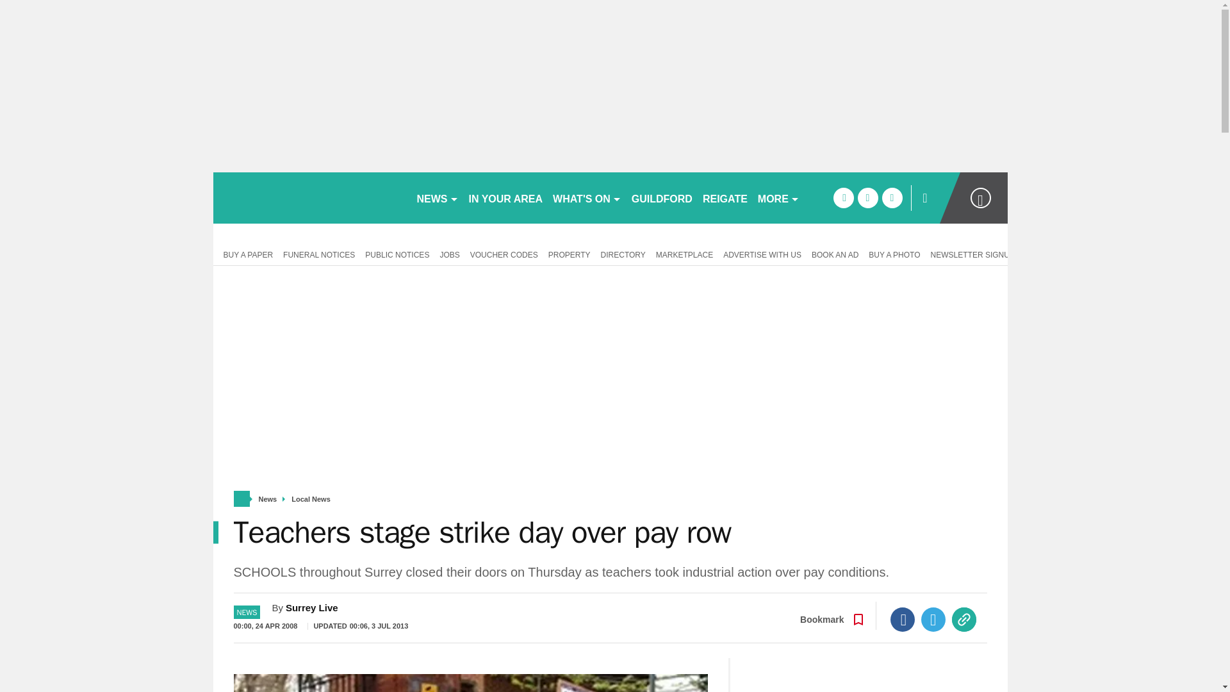 This screenshot has width=1230, height=692. I want to click on instagram, so click(892, 197).